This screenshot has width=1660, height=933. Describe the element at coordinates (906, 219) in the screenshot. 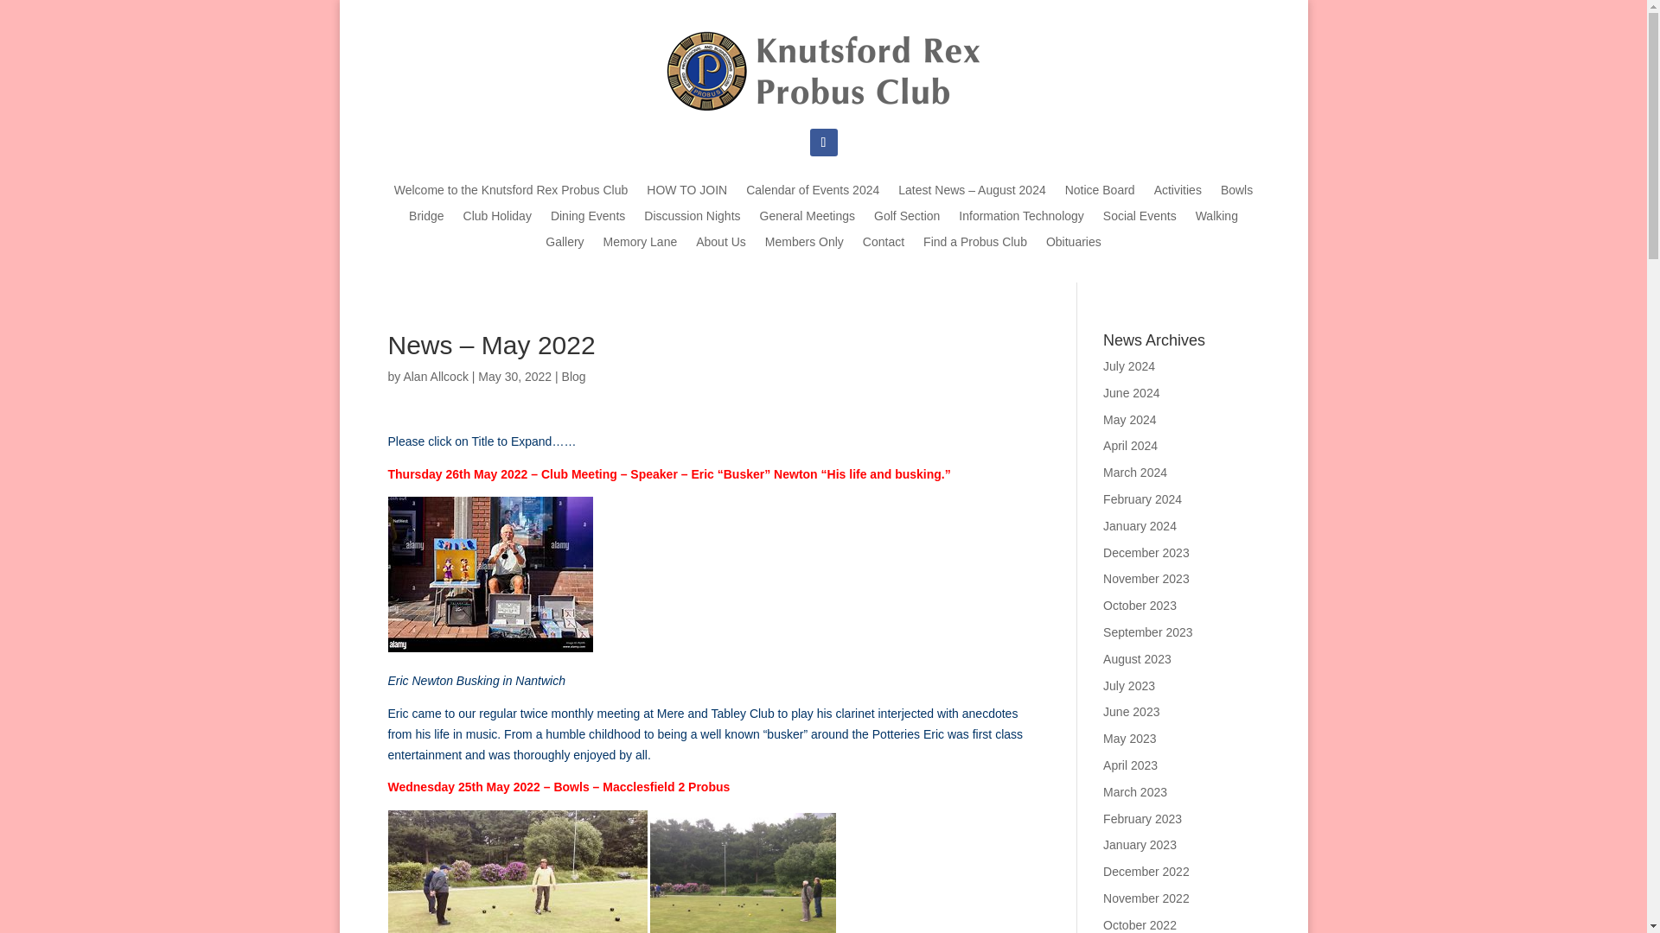

I see `Golf Section` at that location.